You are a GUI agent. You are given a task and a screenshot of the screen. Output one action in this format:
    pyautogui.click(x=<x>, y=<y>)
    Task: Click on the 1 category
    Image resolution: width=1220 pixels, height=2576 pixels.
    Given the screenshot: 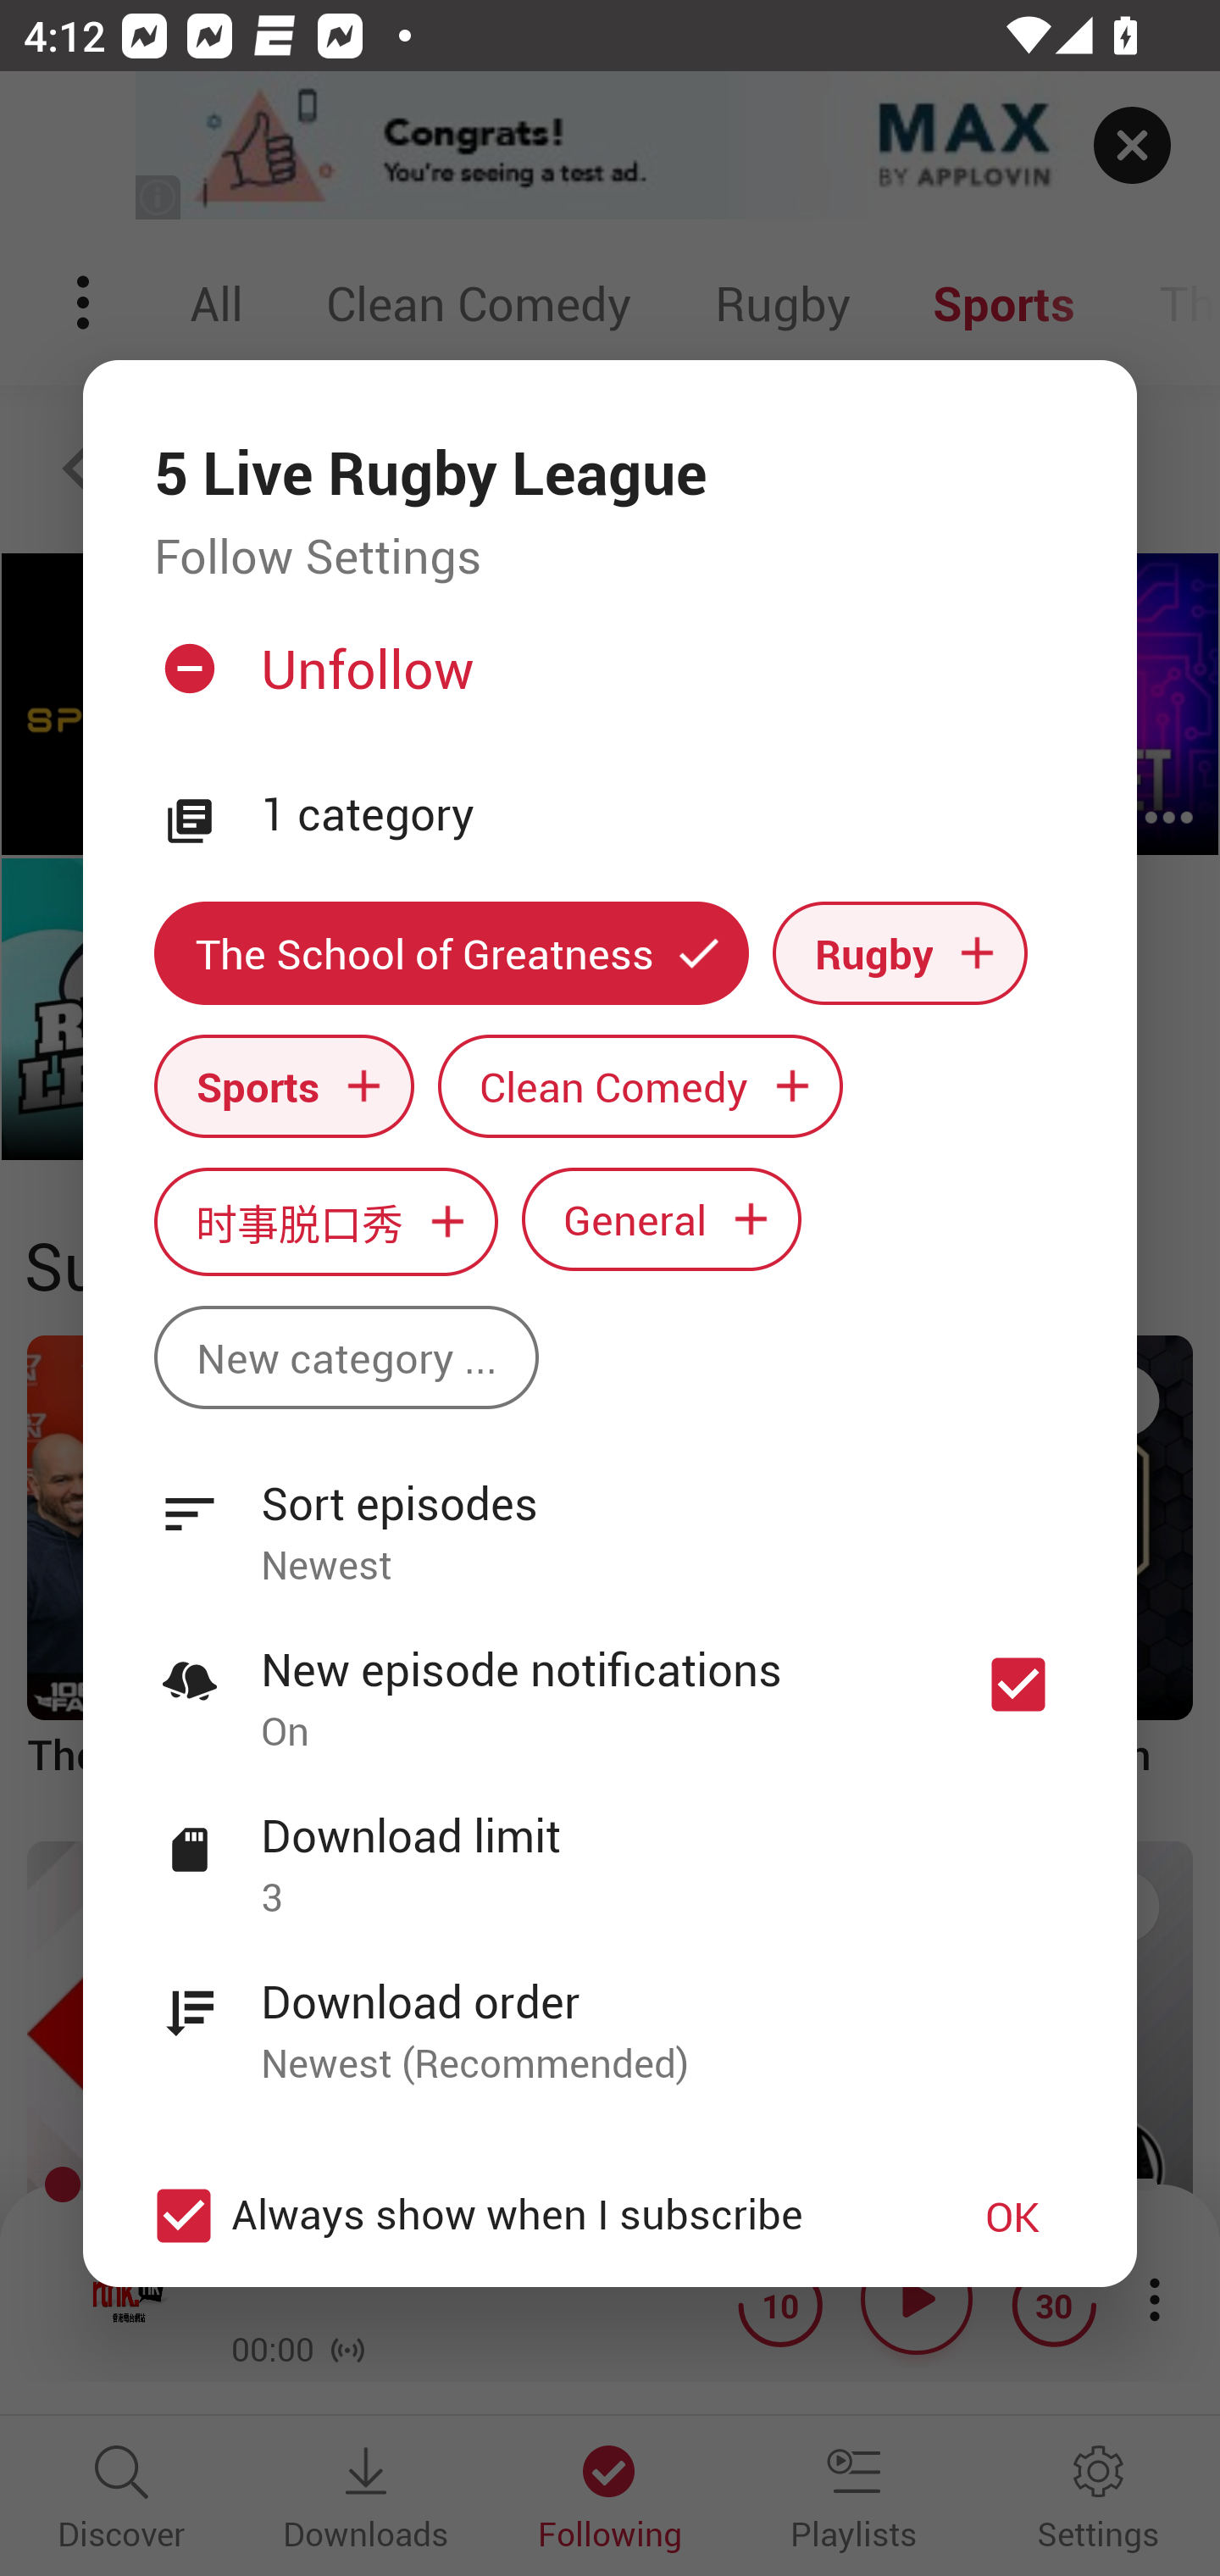 What is the action you would take?
    pyautogui.click(x=663, y=815)
    